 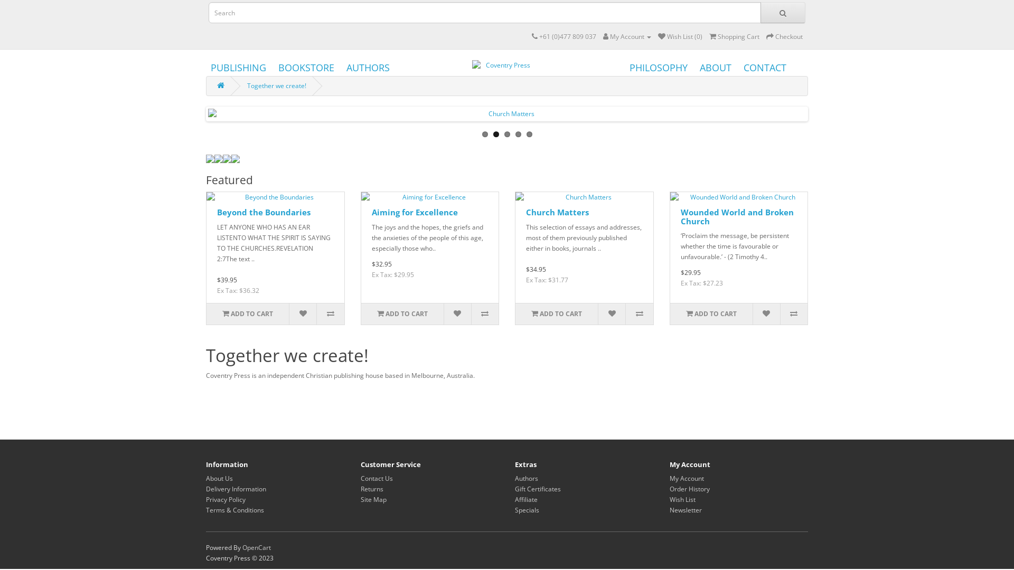 What do you see at coordinates (682, 499) in the screenshot?
I see `Wish List` at bounding box center [682, 499].